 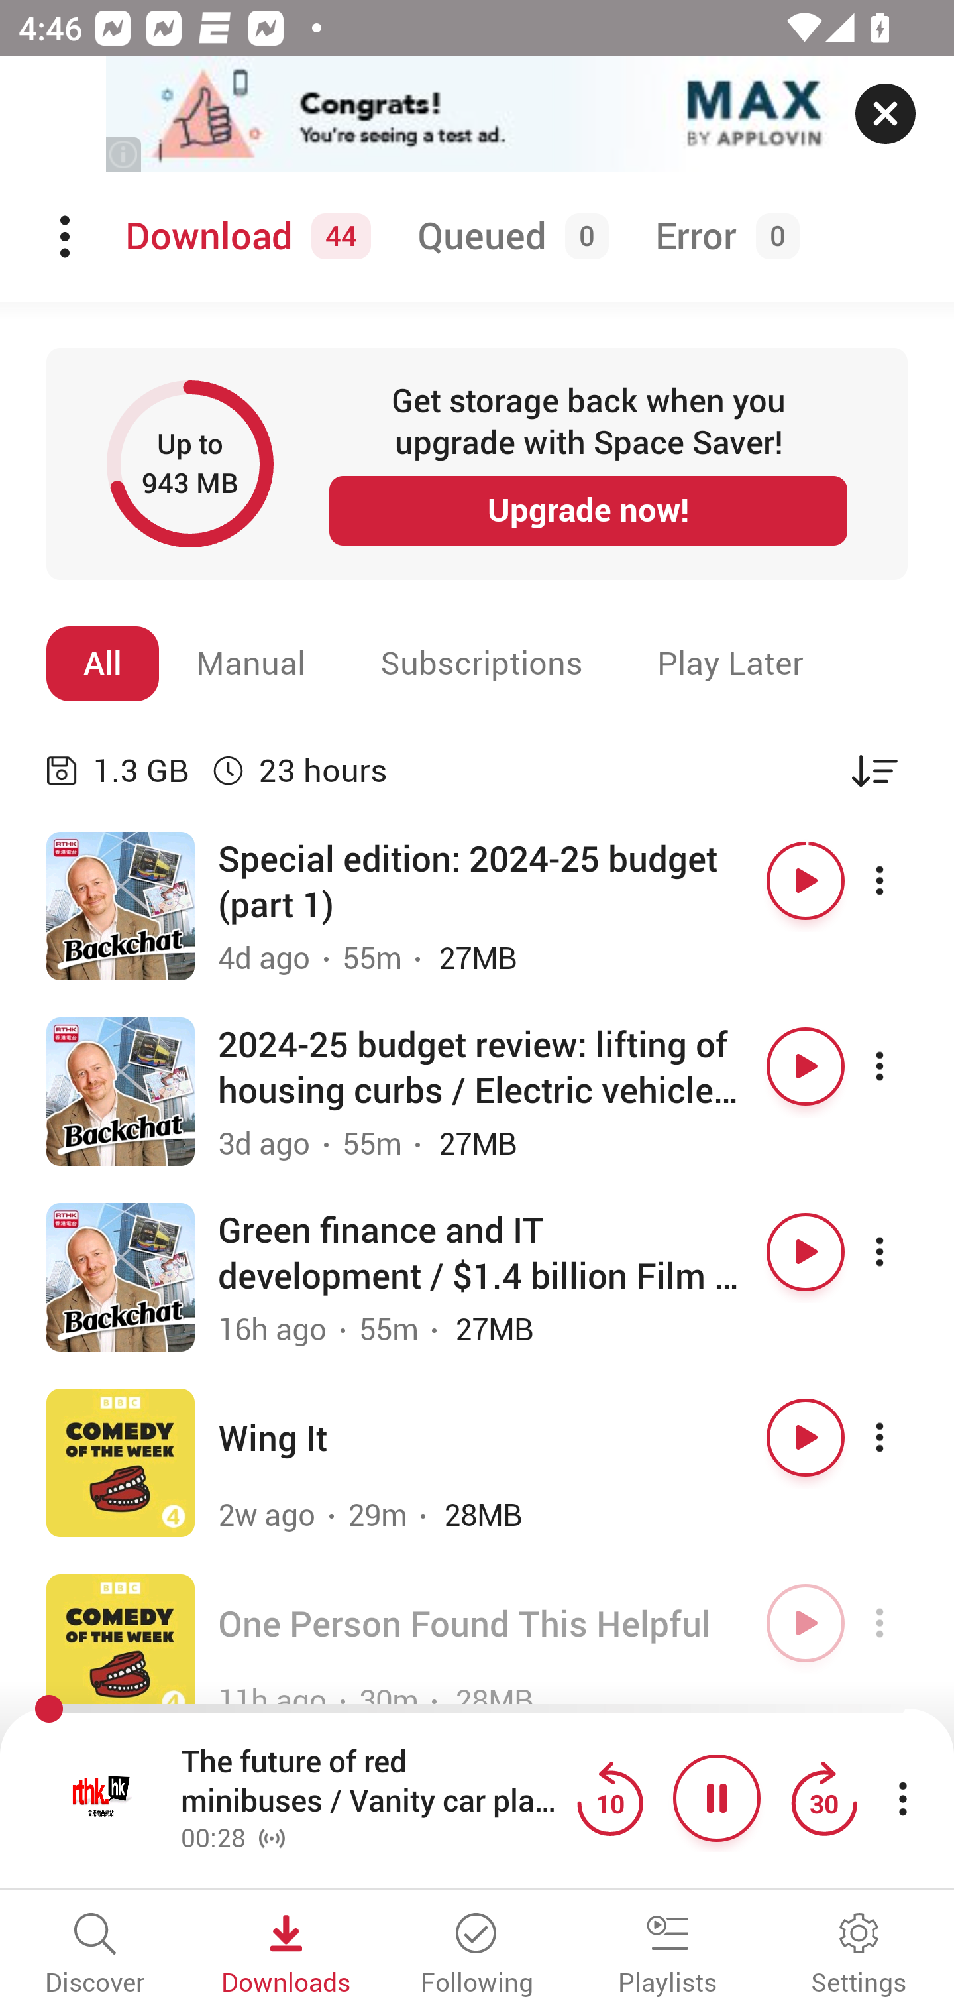 I want to click on More options, so click(x=902, y=1067).